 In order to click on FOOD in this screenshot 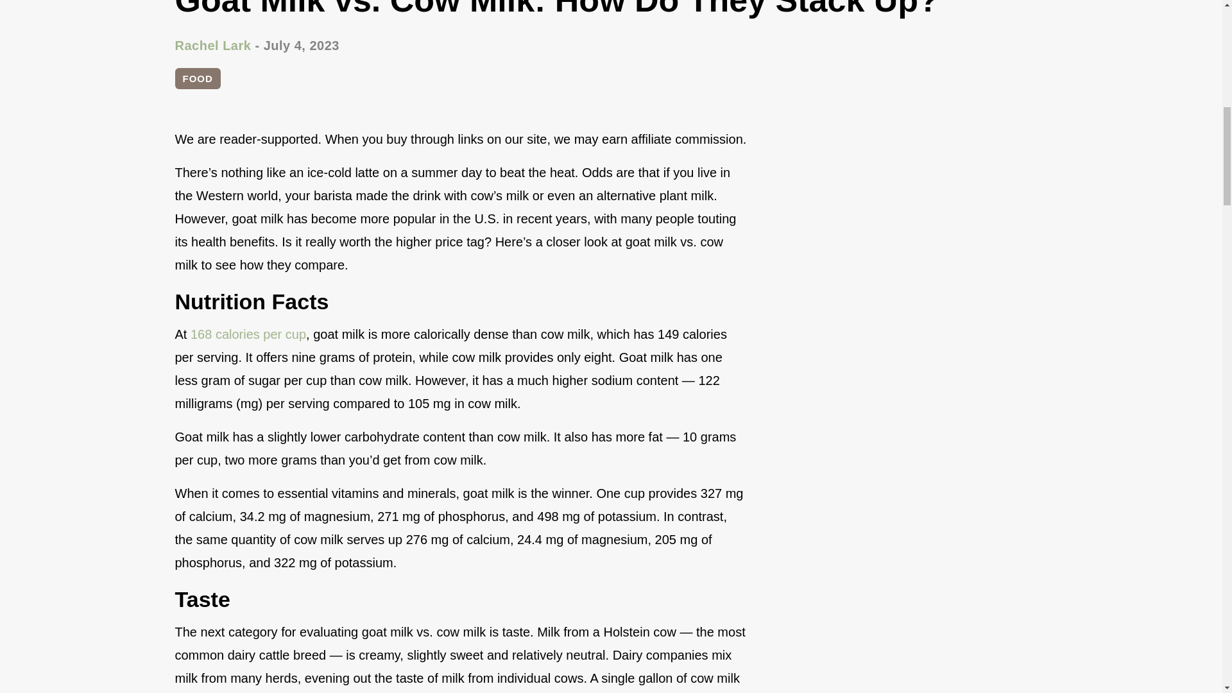, I will do `click(198, 78)`.